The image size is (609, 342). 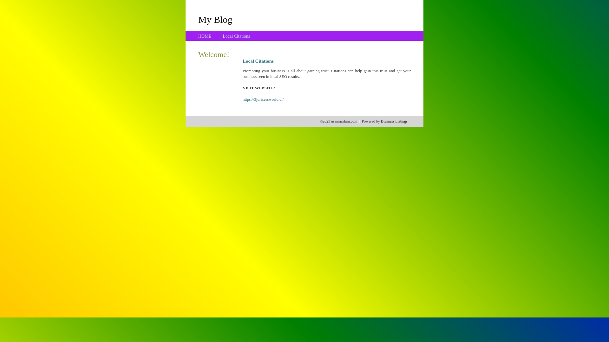 What do you see at coordinates (263, 99) in the screenshot?
I see `https://3juricessworld.cf/` at bounding box center [263, 99].